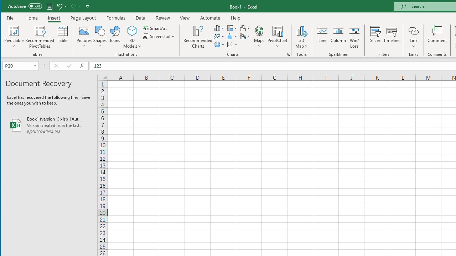  What do you see at coordinates (160, 36) in the screenshot?
I see `Screenshot` at bounding box center [160, 36].